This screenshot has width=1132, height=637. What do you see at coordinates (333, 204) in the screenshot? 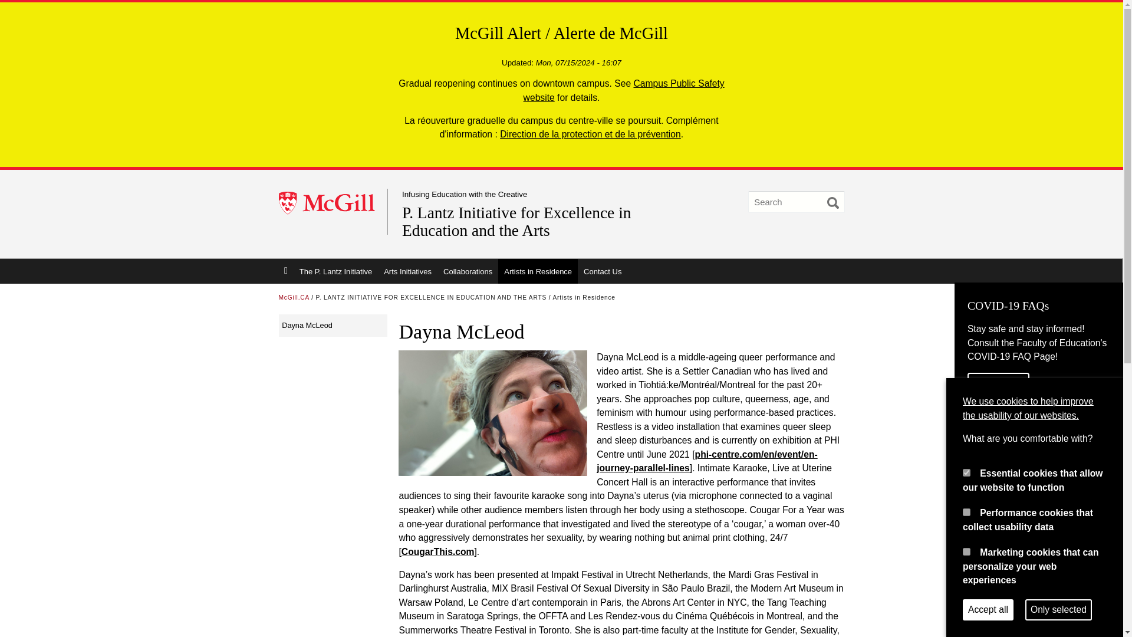
I see `McGill University` at bounding box center [333, 204].